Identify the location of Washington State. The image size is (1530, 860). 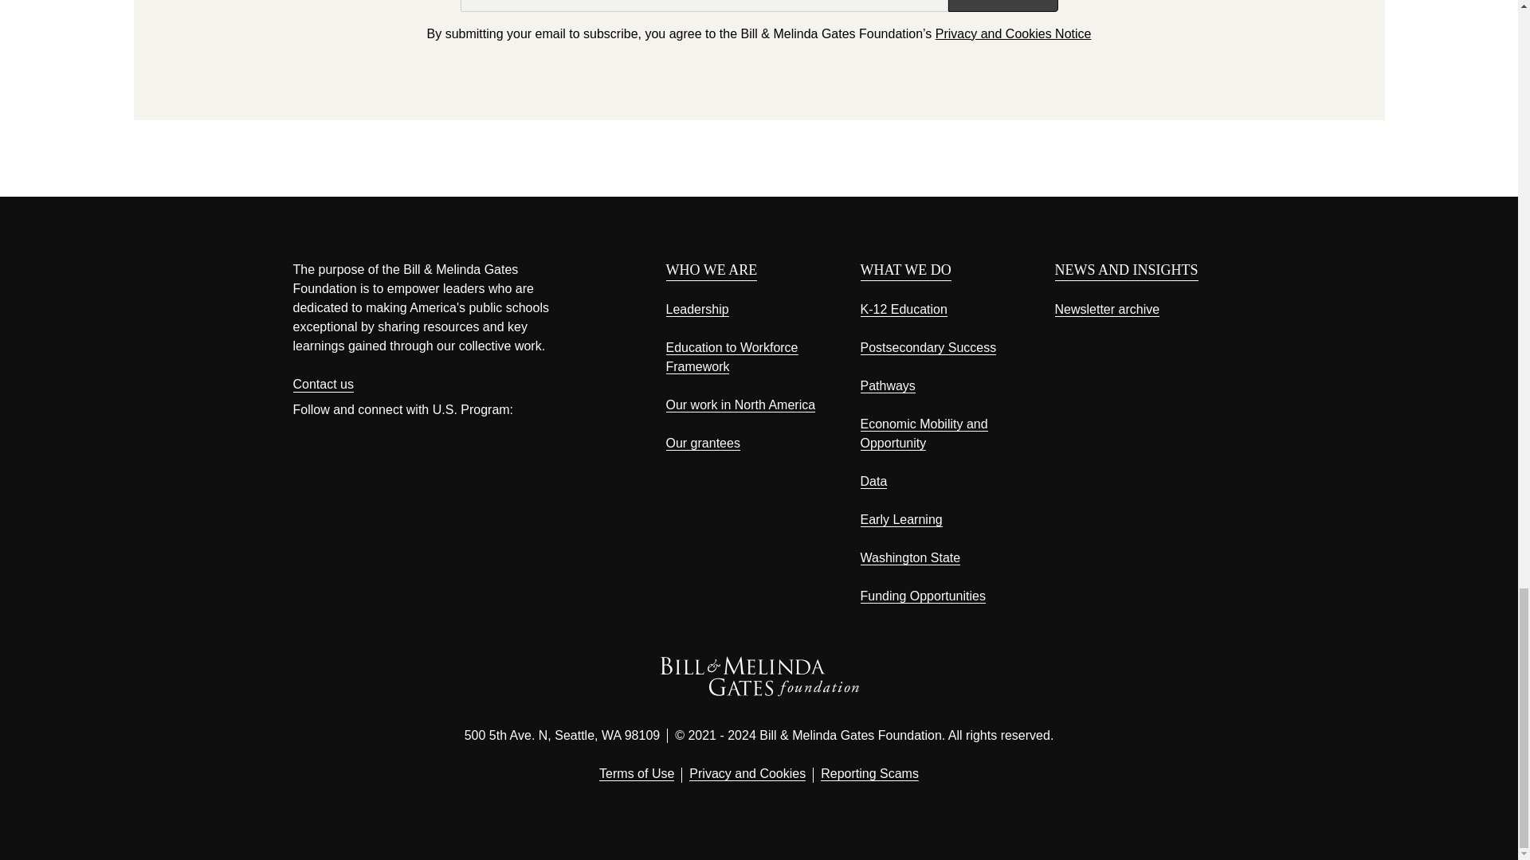
(910, 557).